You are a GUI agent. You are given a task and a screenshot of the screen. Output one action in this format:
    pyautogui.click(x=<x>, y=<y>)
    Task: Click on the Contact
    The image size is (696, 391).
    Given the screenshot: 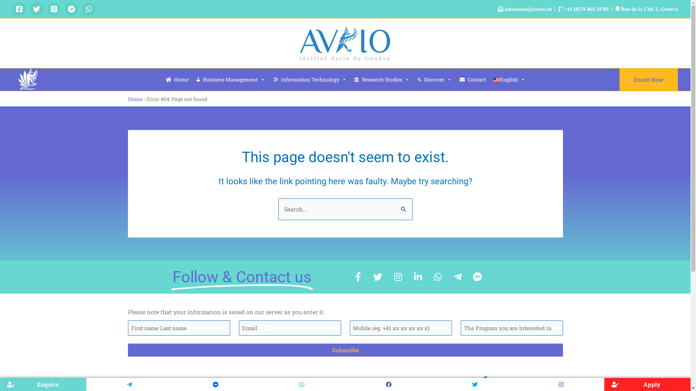 What is the action you would take?
    pyautogui.click(x=473, y=80)
    